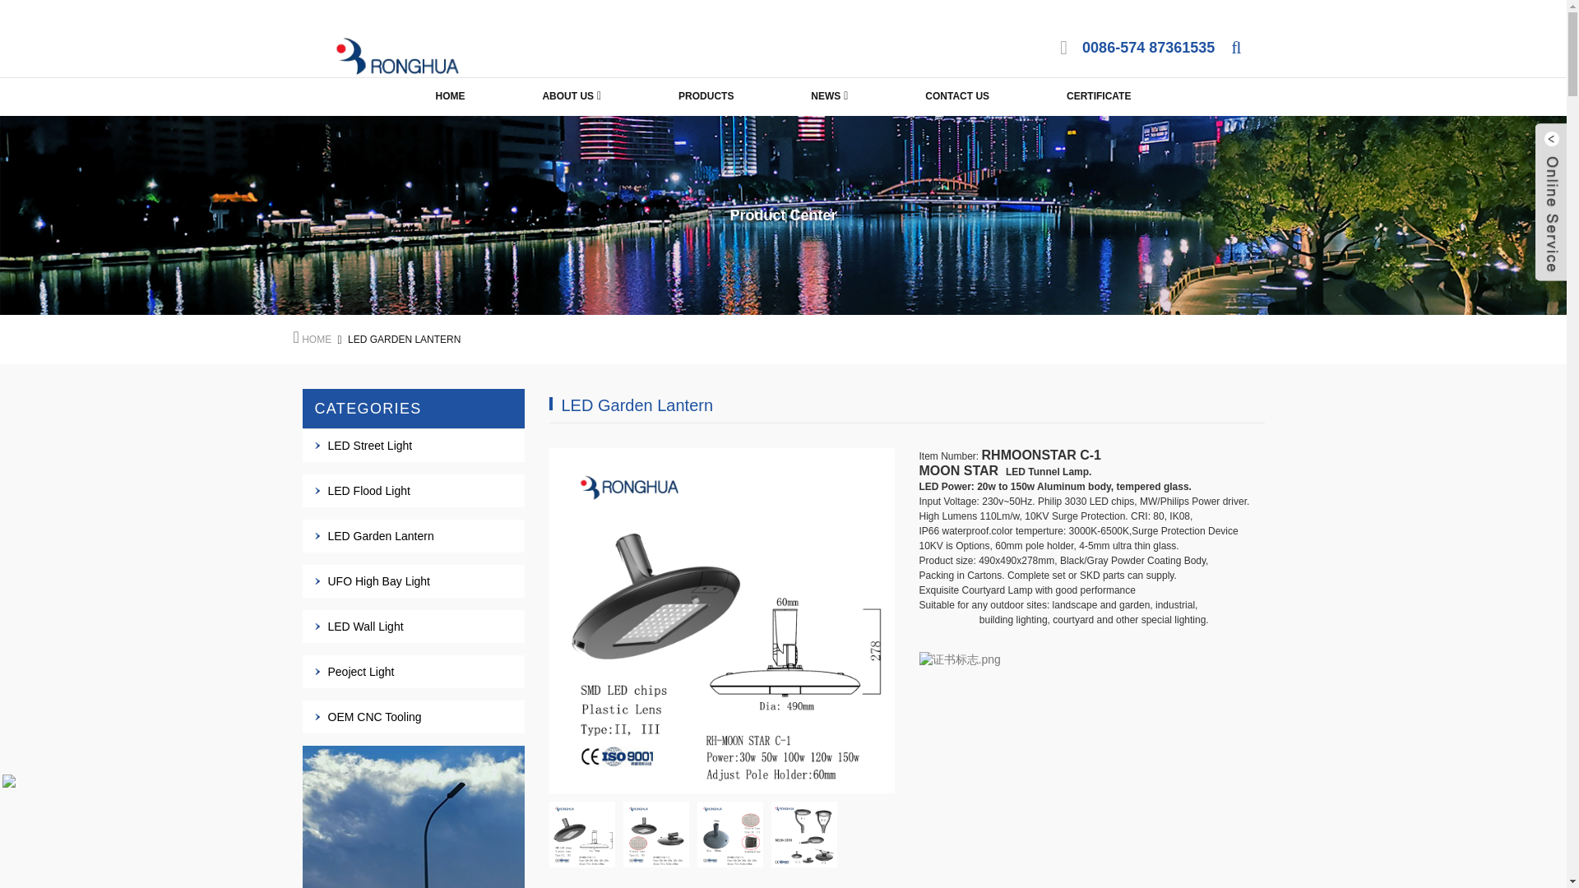 Image resolution: width=1579 pixels, height=888 pixels. I want to click on Installing Your Wood Floor, so click(730, 835).